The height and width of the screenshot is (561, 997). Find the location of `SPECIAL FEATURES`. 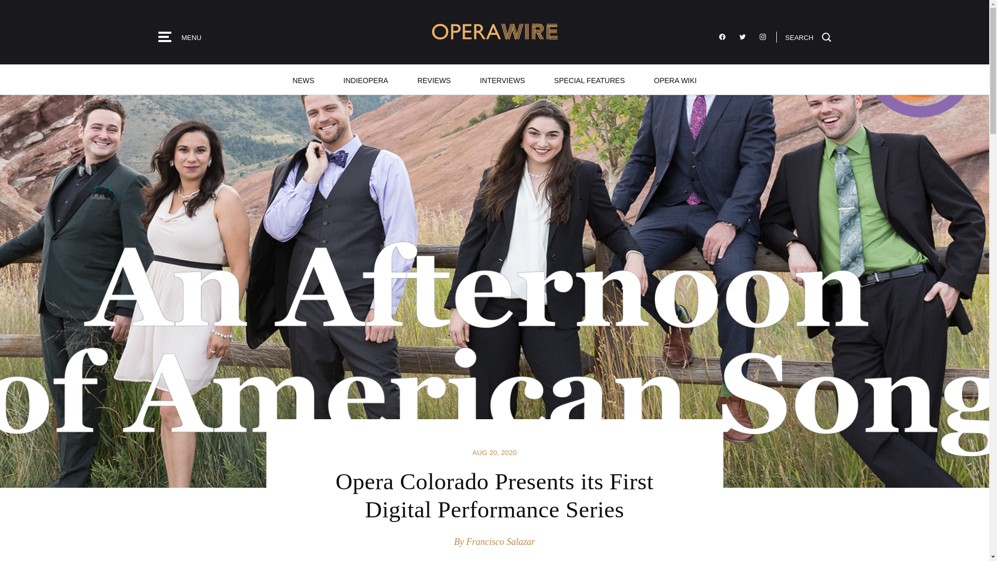

SPECIAL FEATURES is located at coordinates (589, 79).